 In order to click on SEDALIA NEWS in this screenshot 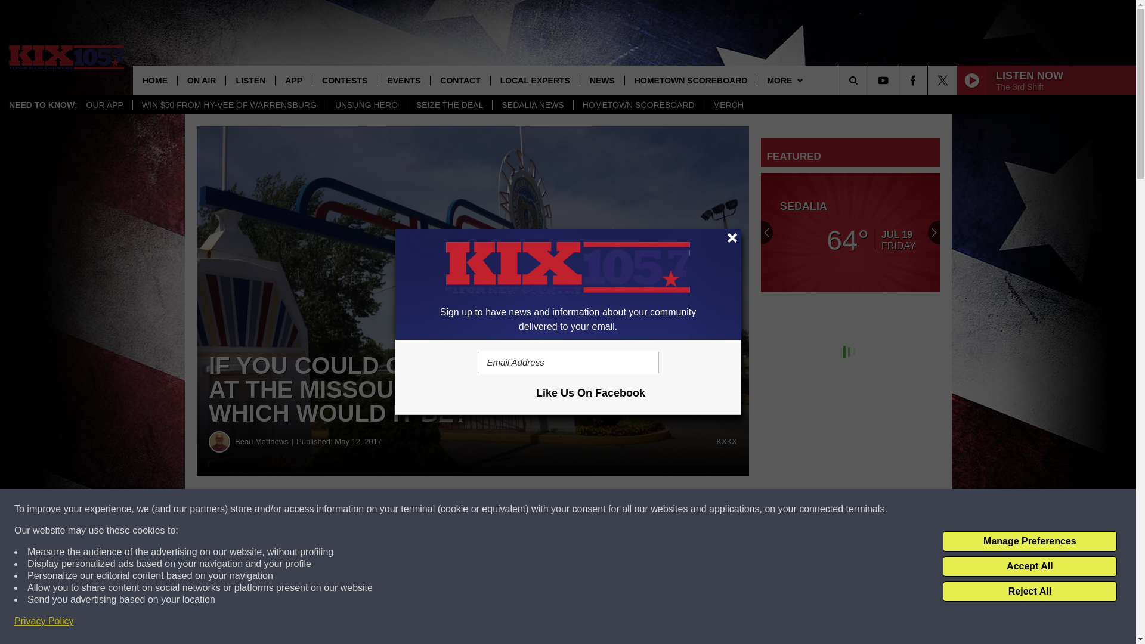, I will do `click(532, 105)`.